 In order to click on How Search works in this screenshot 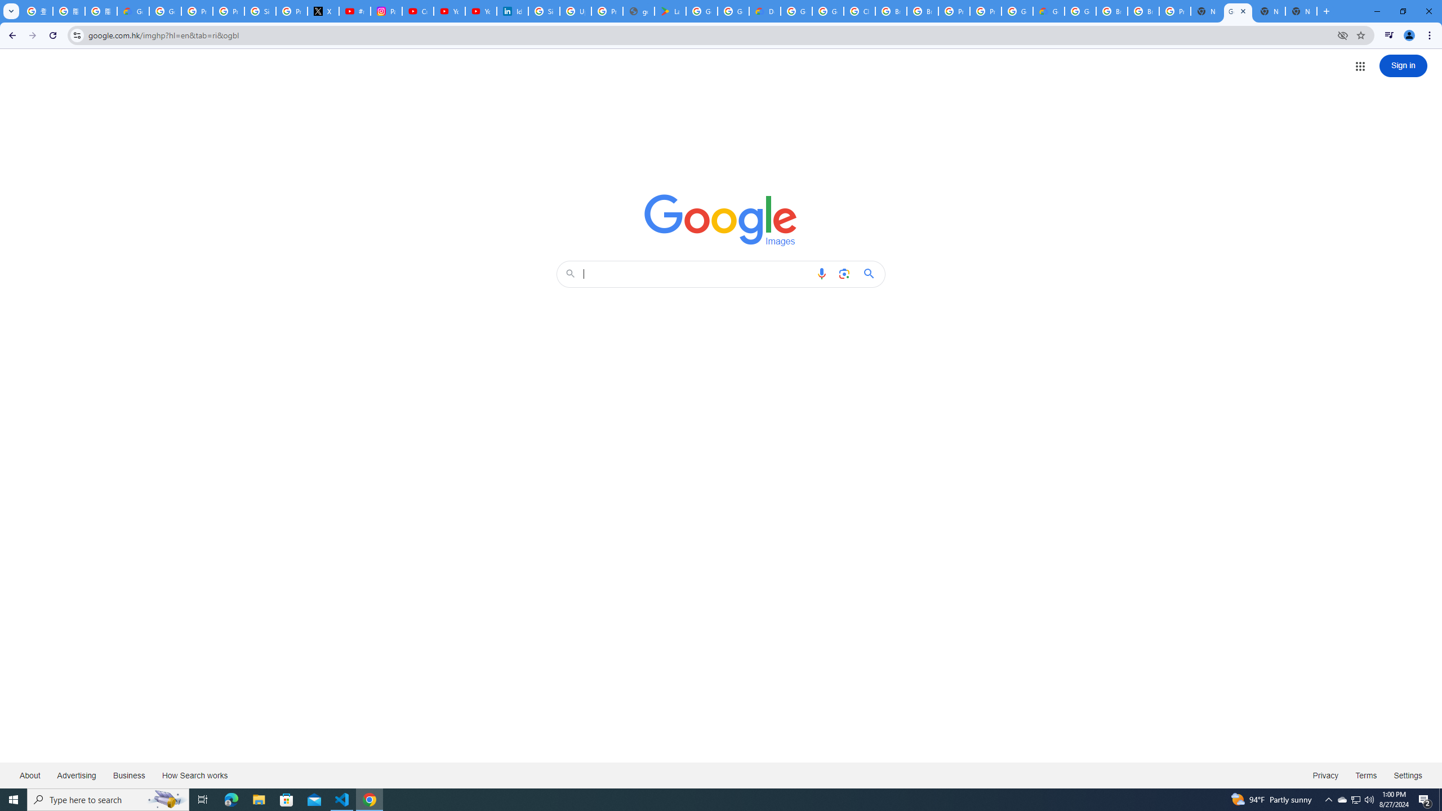, I will do `click(194, 775)`.